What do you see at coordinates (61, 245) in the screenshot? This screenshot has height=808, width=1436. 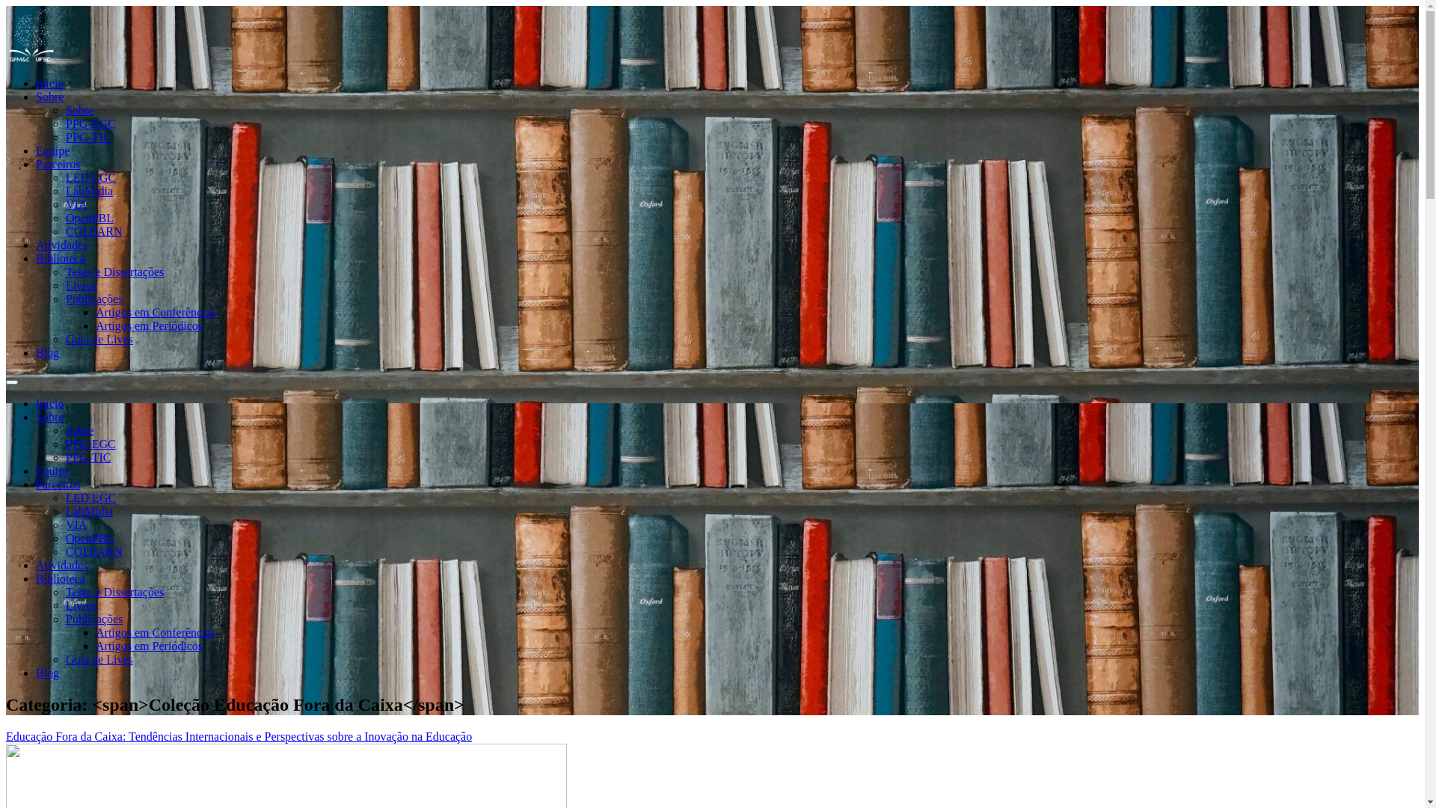 I see `Atividades` at bounding box center [61, 245].